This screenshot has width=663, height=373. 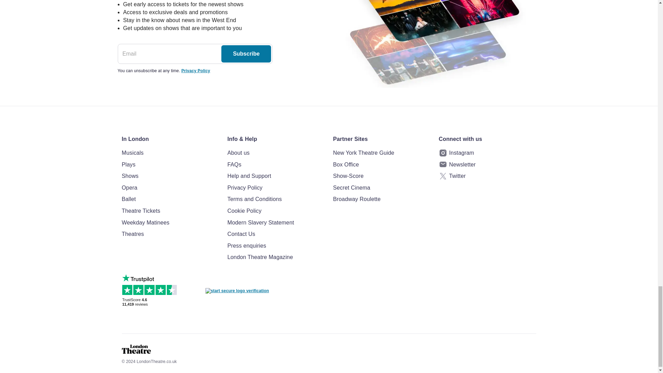 What do you see at coordinates (170, 234) in the screenshot?
I see `Theatres` at bounding box center [170, 234].